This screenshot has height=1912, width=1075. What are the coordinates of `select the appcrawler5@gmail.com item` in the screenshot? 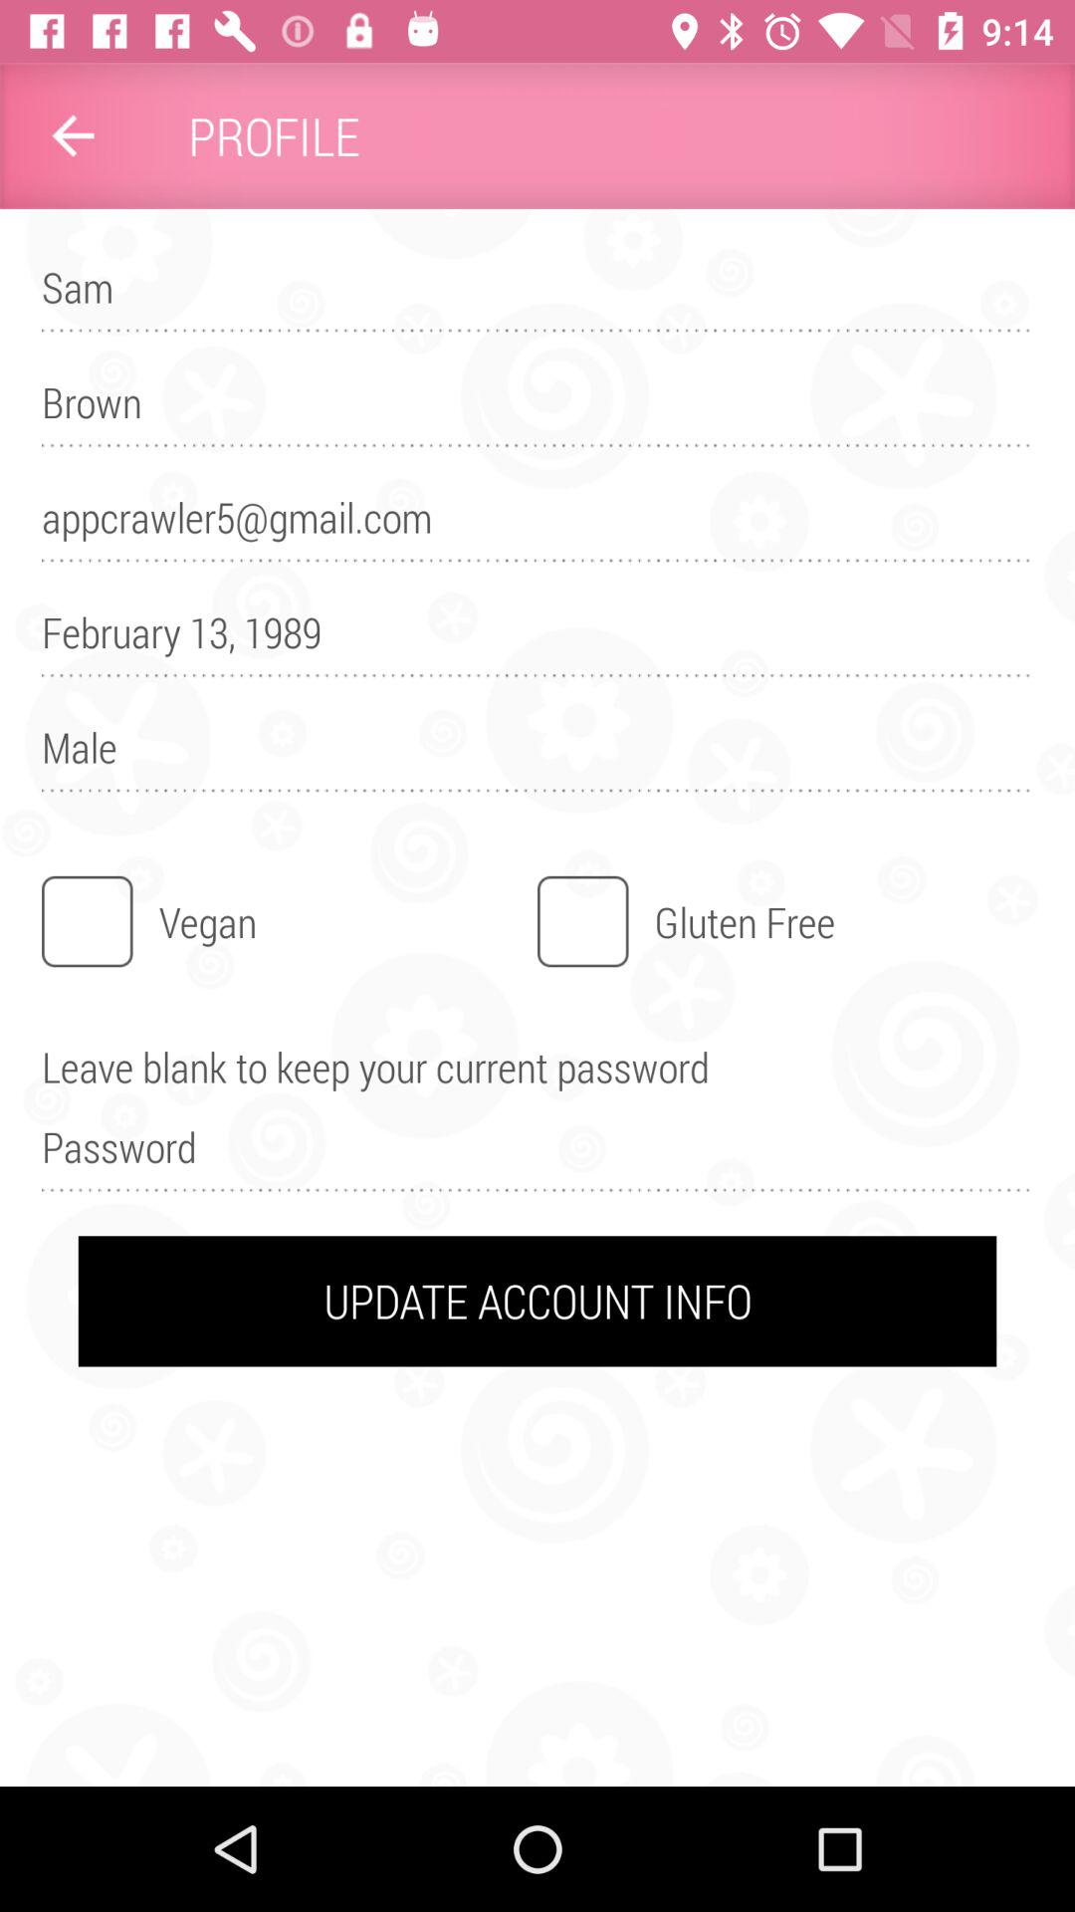 It's located at (537, 526).